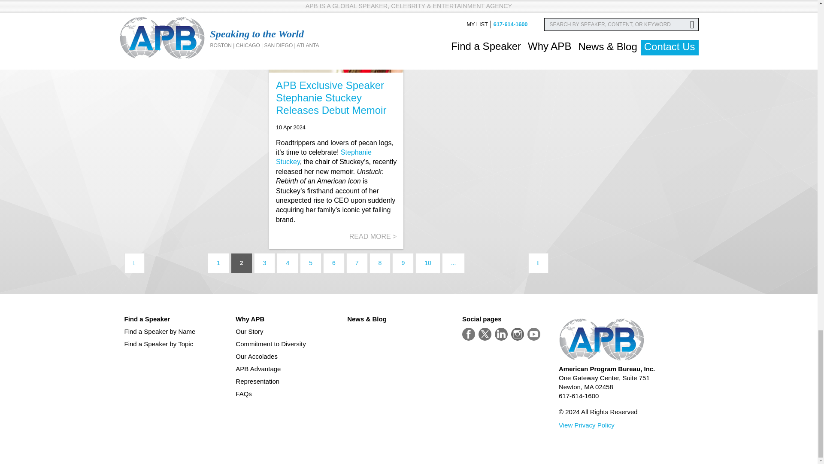 This screenshot has height=464, width=824. I want to click on Next, so click(538, 263).